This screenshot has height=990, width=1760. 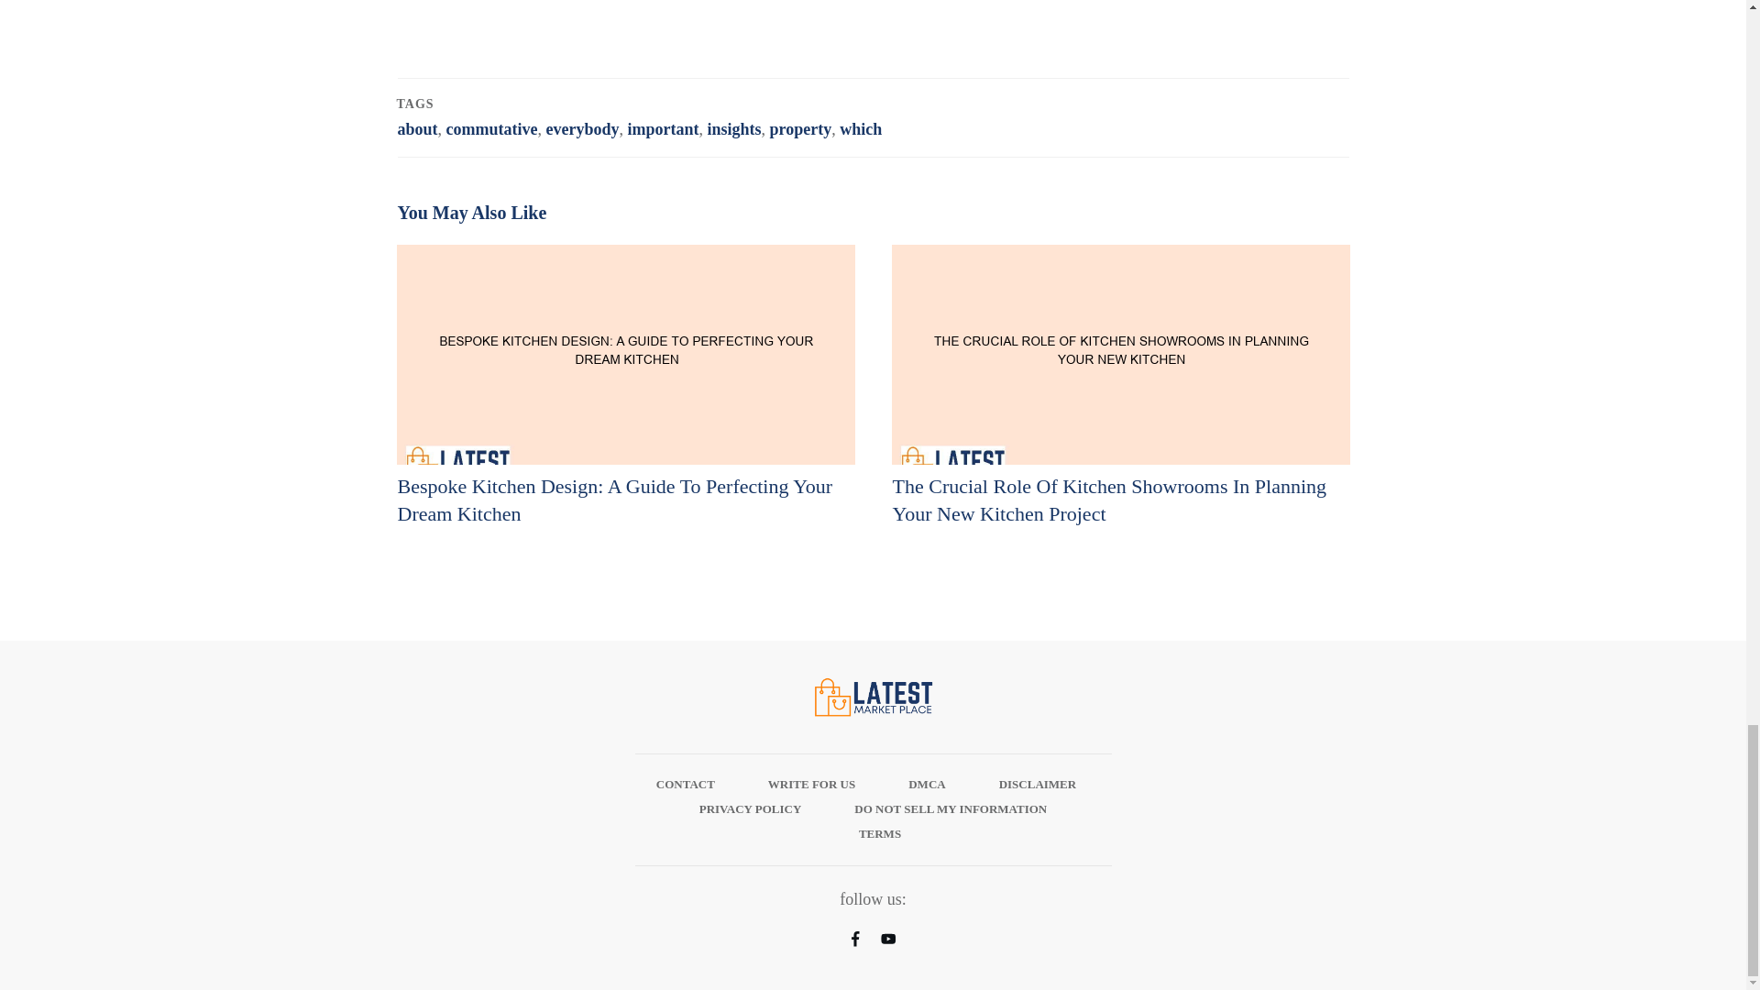 I want to click on insights, so click(x=733, y=128).